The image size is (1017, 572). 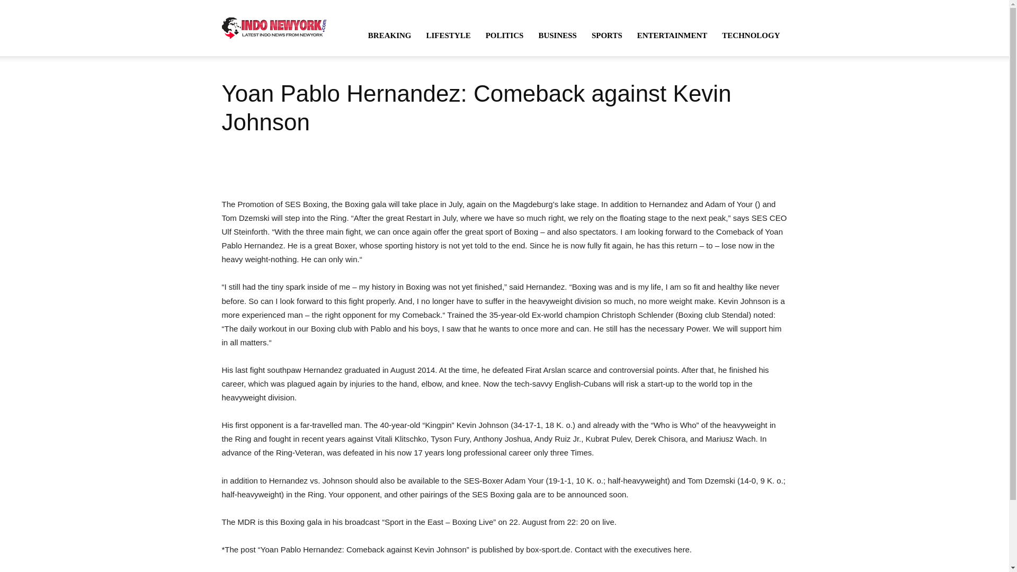 I want to click on ENTERTAINMENT, so click(x=672, y=35).